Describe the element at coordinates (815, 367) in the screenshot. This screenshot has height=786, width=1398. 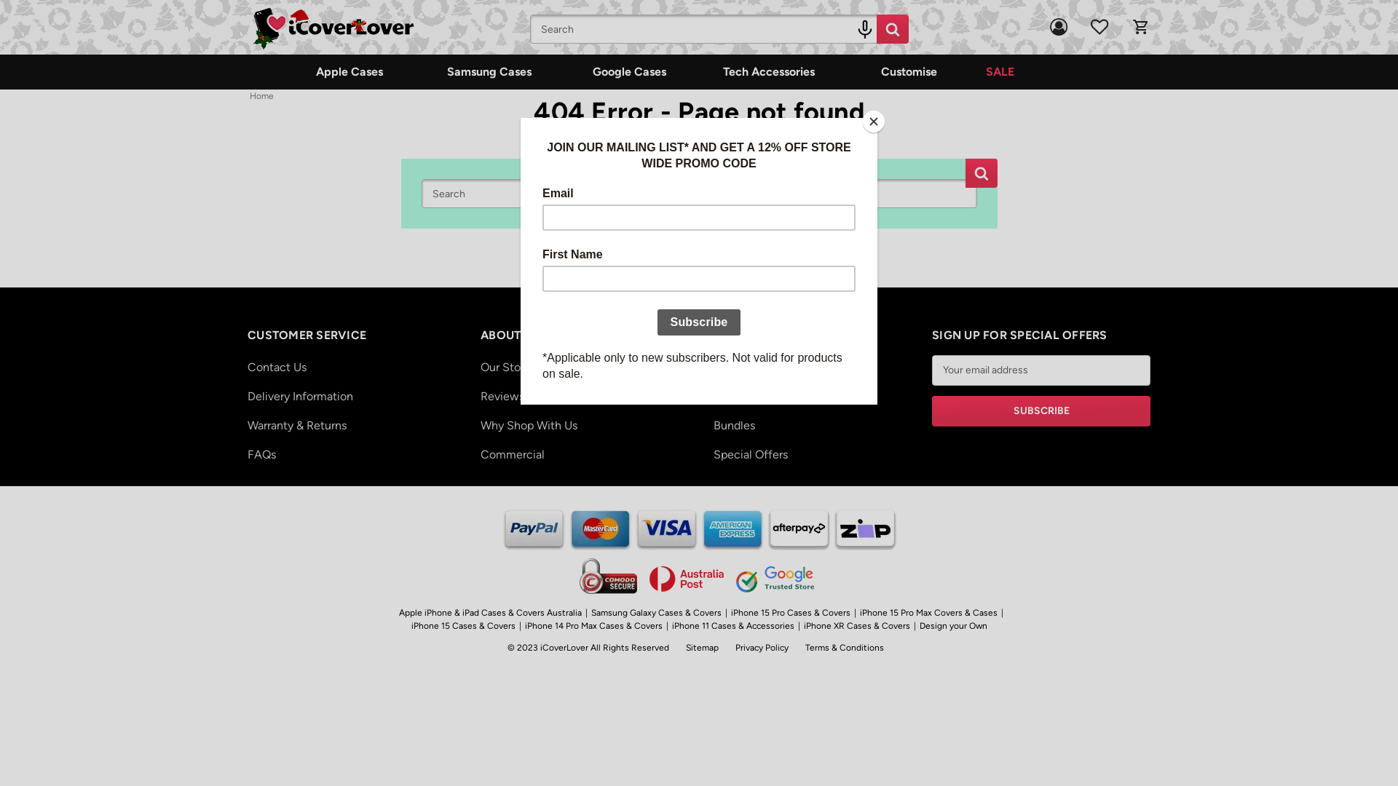
I see `Mobile Tech News & Tips` at that location.